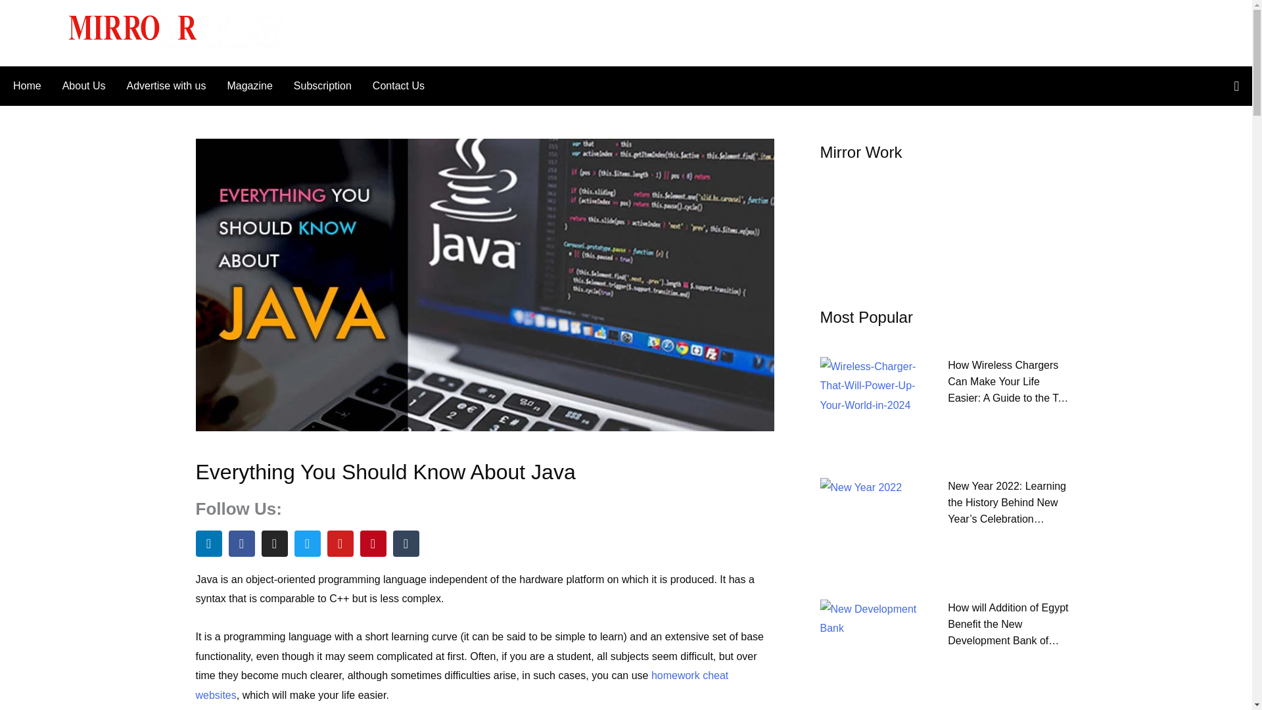 The image size is (1262, 710). I want to click on Instagram, so click(274, 543).